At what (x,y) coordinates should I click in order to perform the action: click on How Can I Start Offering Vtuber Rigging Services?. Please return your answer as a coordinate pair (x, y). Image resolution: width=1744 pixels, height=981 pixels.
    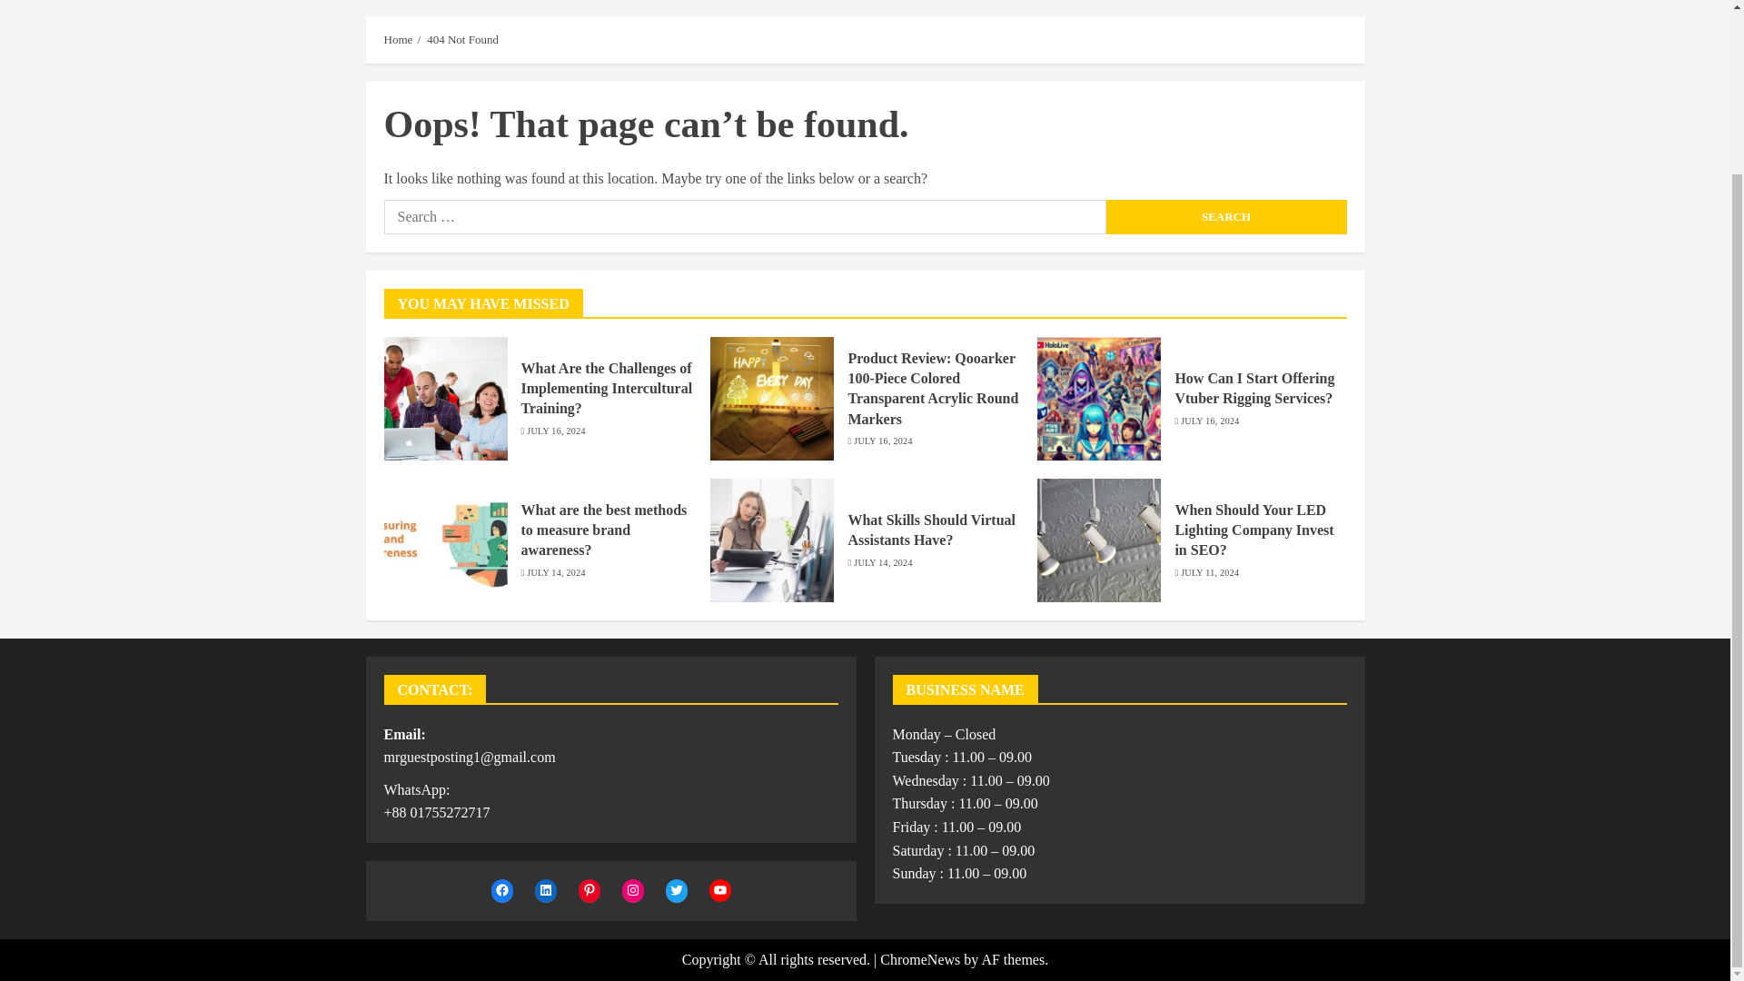
    Looking at the image, I should click on (1253, 389).